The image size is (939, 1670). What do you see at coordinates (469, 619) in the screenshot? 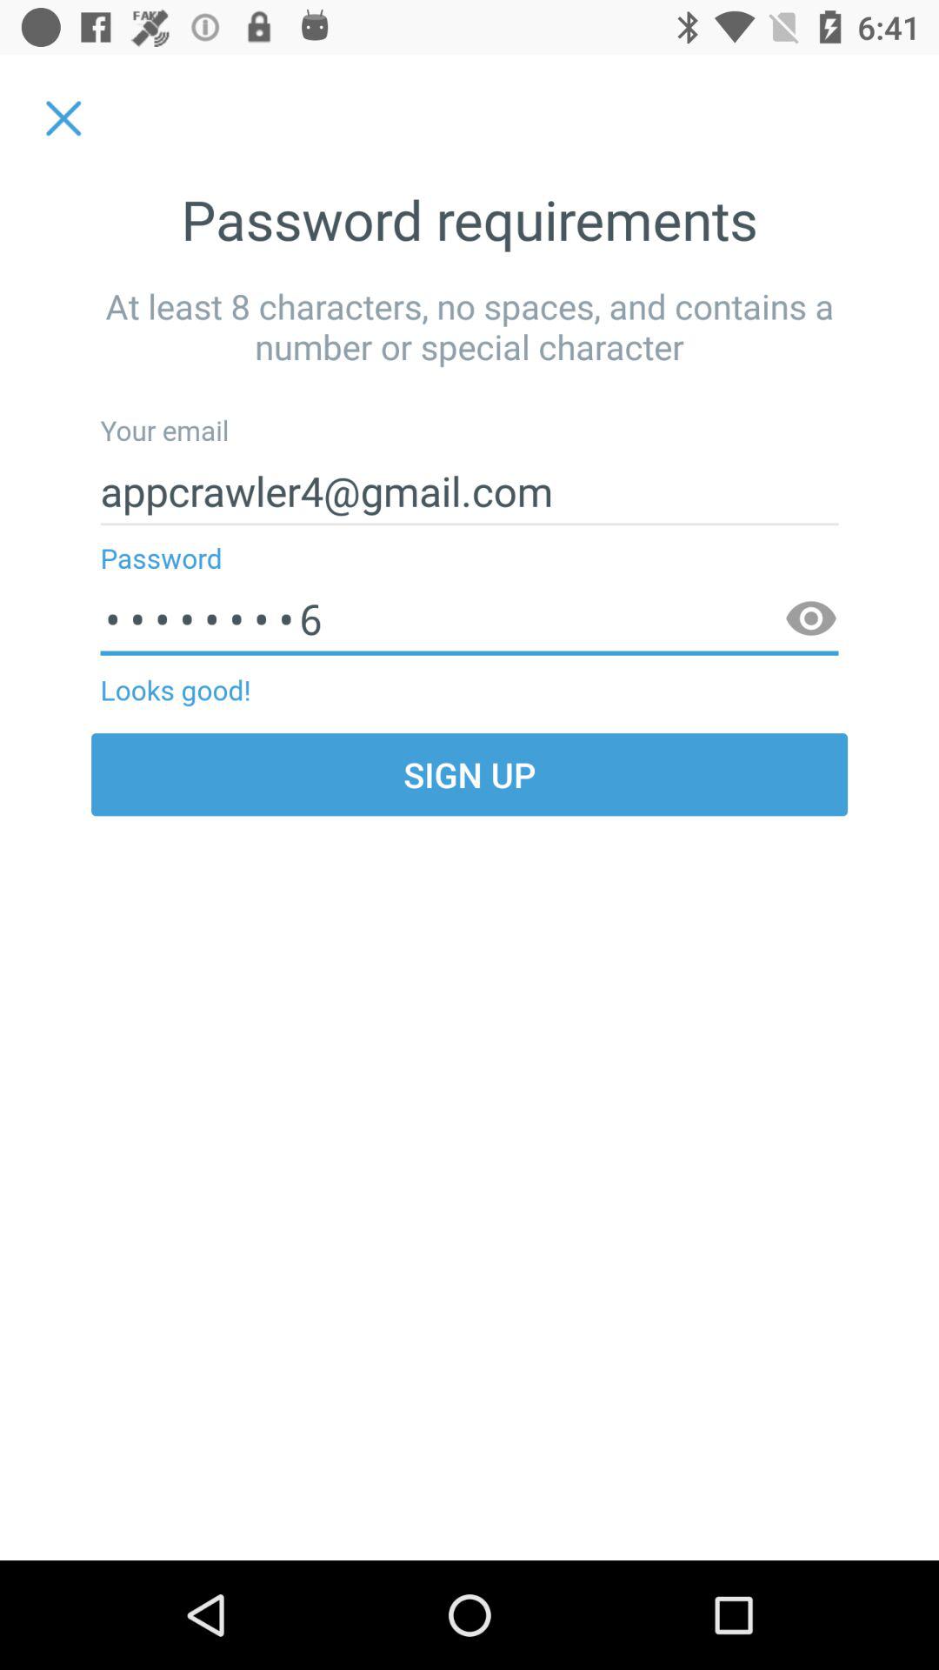
I see `tap the item above the looks good! item` at bounding box center [469, 619].